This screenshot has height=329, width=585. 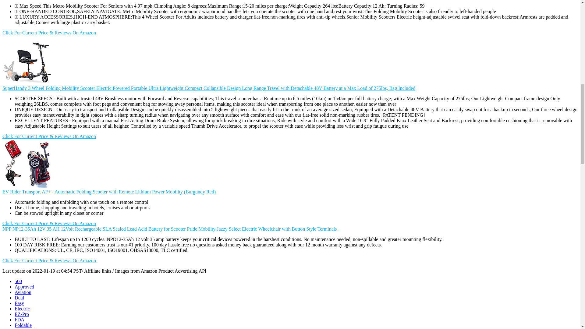 What do you see at coordinates (18, 281) in the screenshot?
I see `500` at bounding box center [18, 281].